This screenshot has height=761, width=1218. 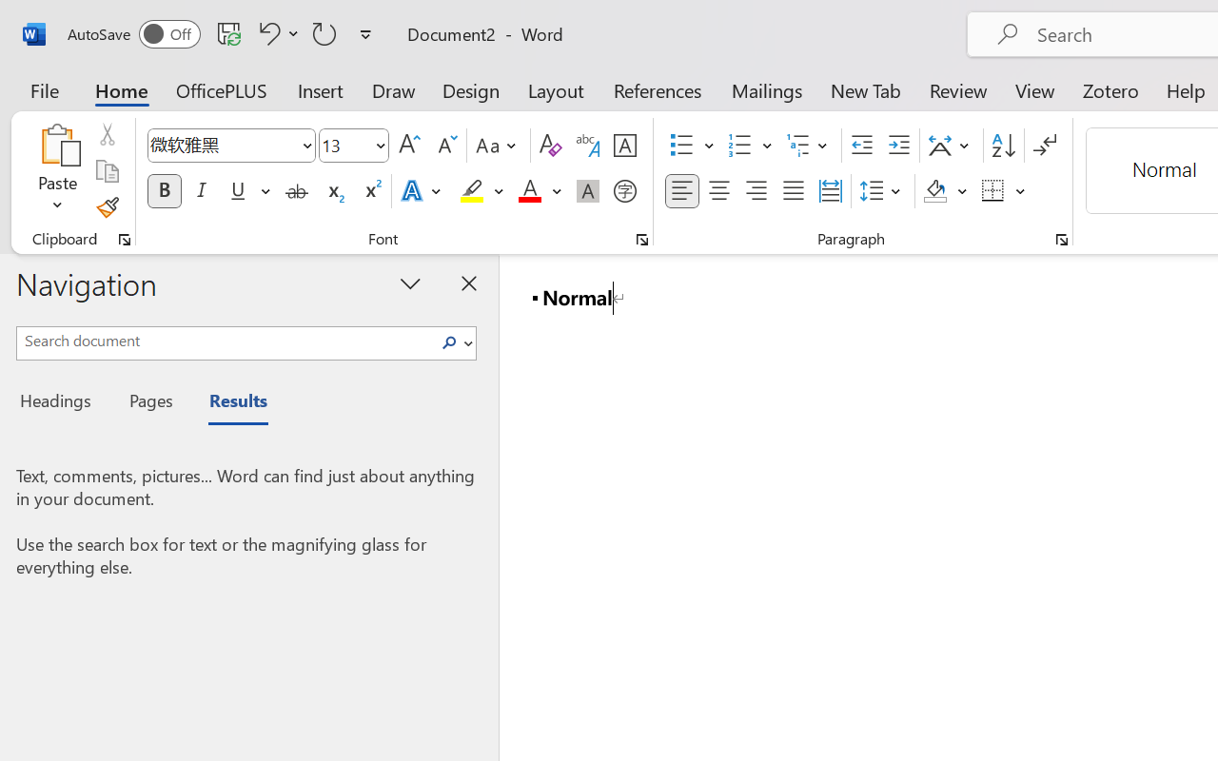 I want to click on Copy, so click(x=107, y=171).